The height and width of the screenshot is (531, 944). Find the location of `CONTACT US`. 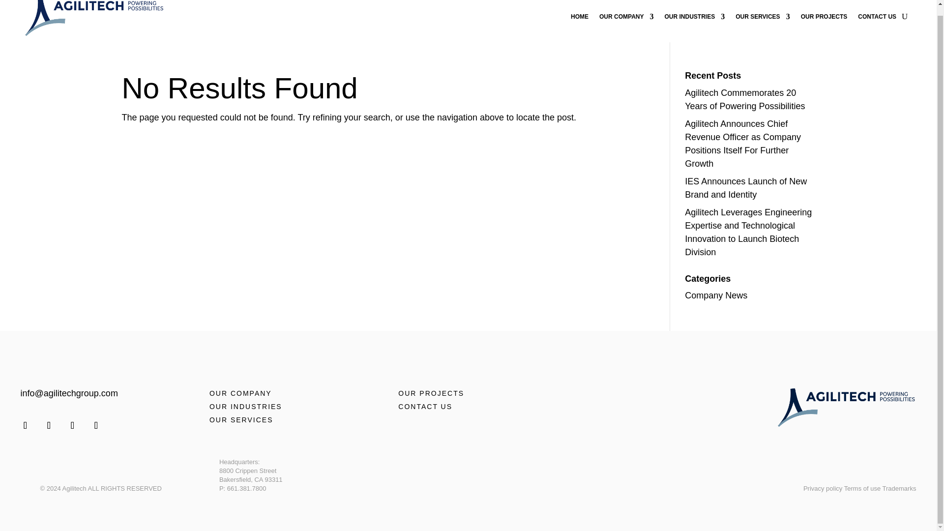

CONTACT US is located at coordinates (877, 19).